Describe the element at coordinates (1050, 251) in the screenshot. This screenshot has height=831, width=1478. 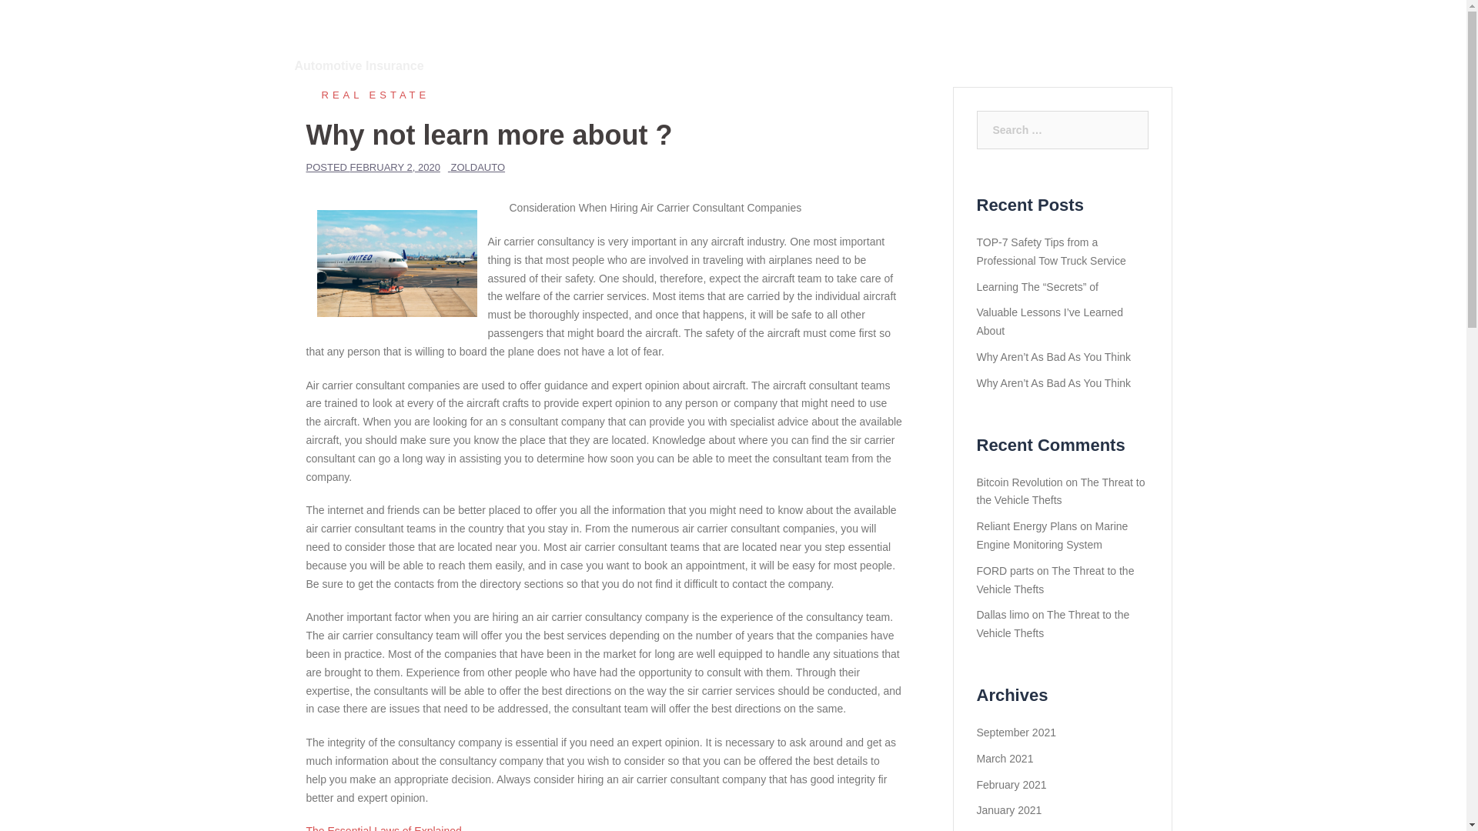
I see `TOP-7 Safety Tips from a Professional Tow Truck Service` at that location.